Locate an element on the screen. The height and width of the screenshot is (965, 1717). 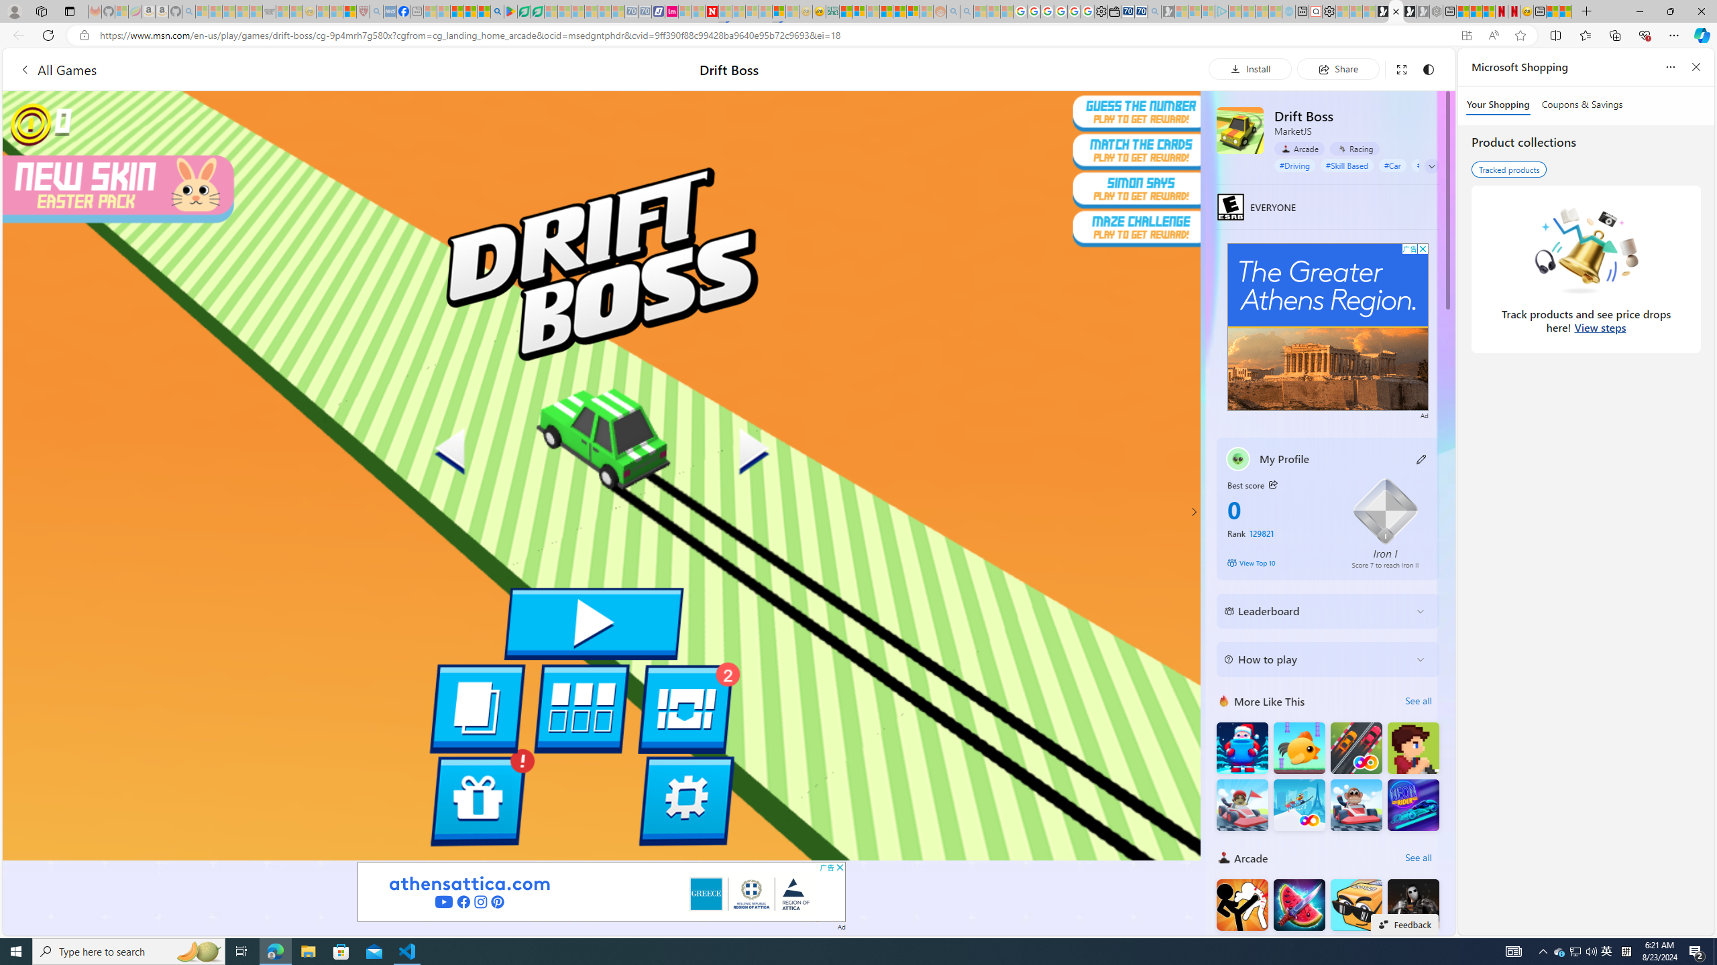
Restore is located at coordinates (1670, 11).